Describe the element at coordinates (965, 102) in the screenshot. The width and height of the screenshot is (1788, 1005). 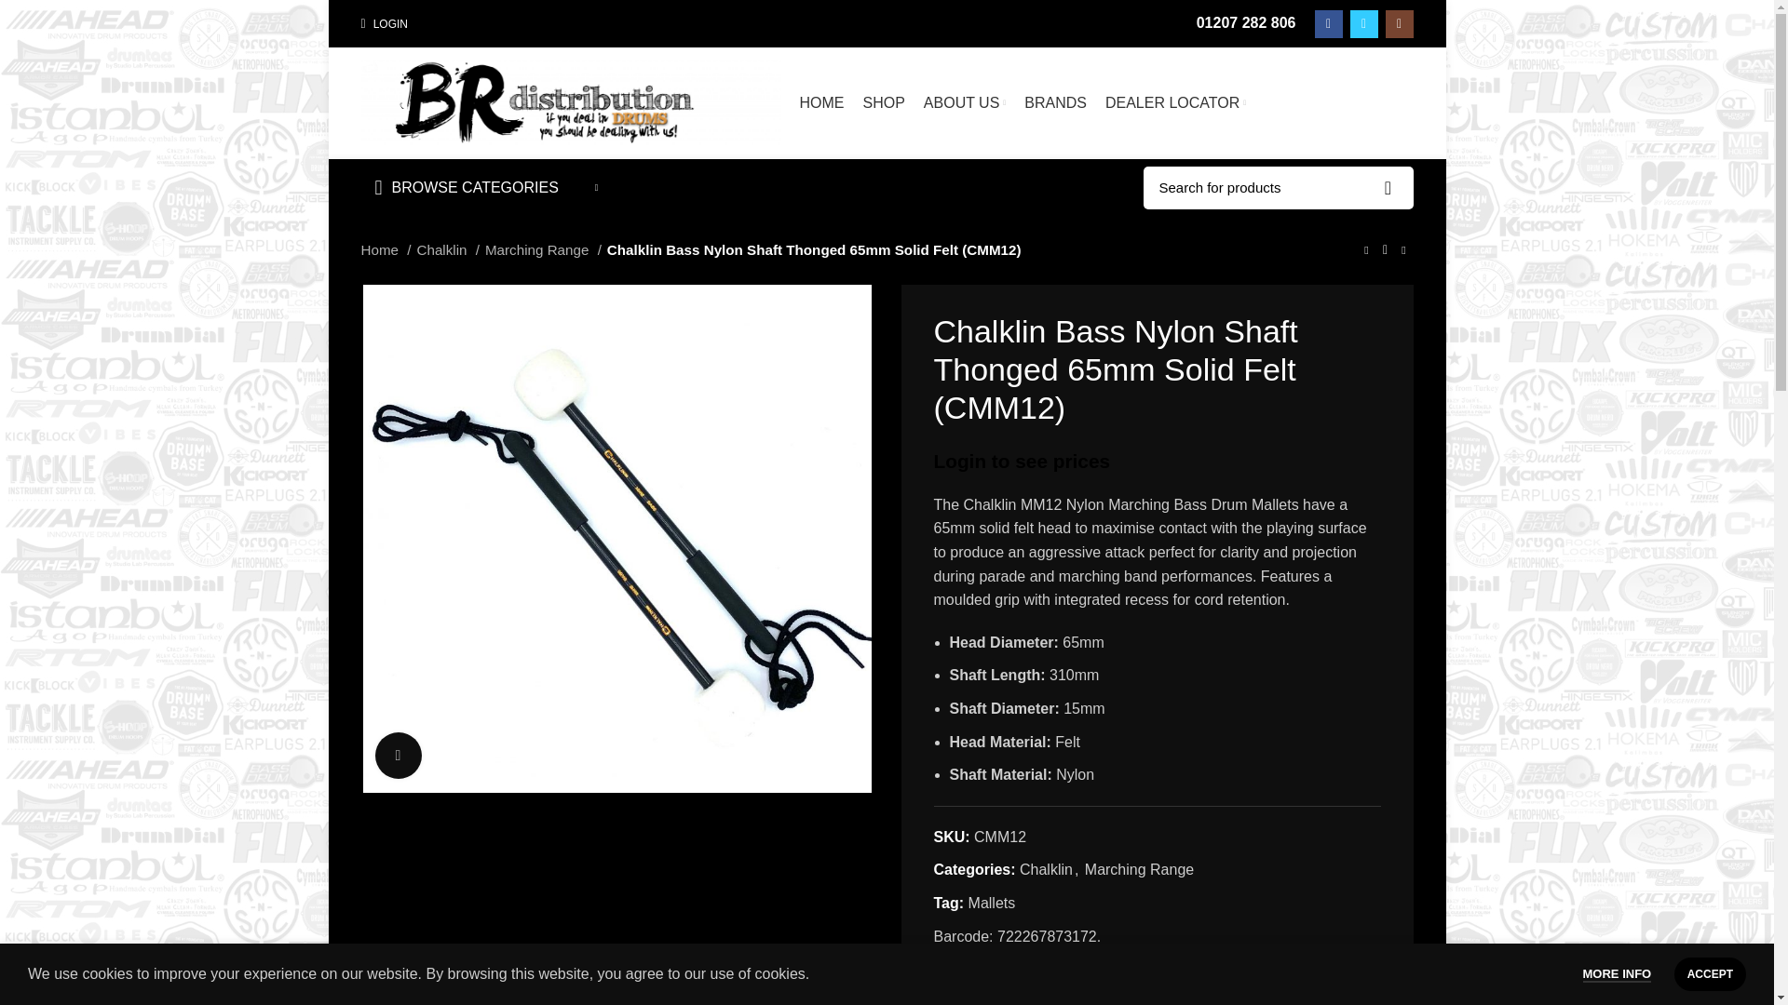
I see `ABOUT US` at that location.